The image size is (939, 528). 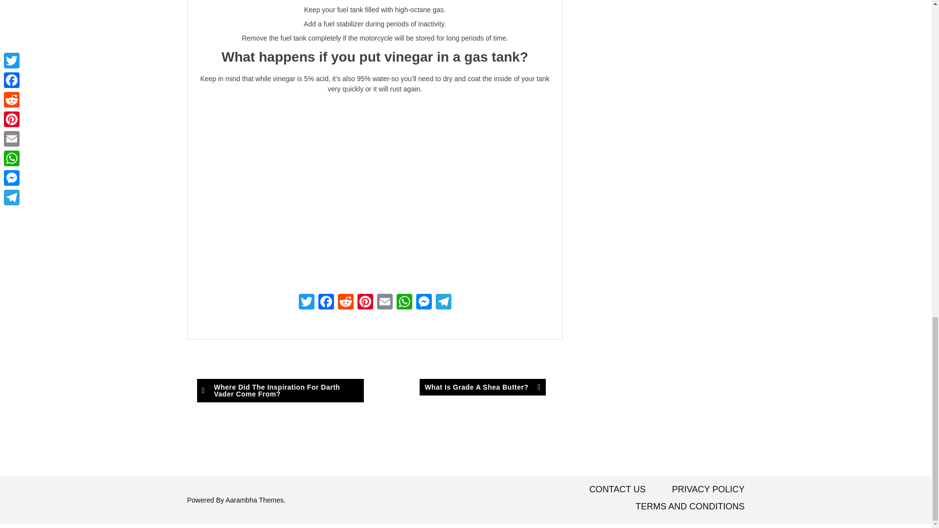 What do you see at coordinates (424, 303) in the screenshot?
I see `Messenger` at bounding box center [424, 303].